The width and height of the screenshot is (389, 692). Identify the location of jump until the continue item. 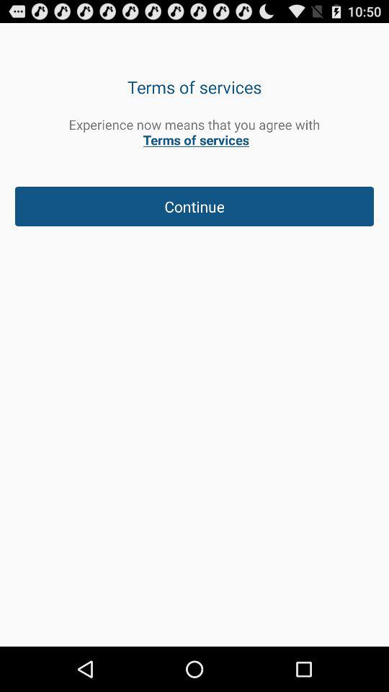
(194, 206).